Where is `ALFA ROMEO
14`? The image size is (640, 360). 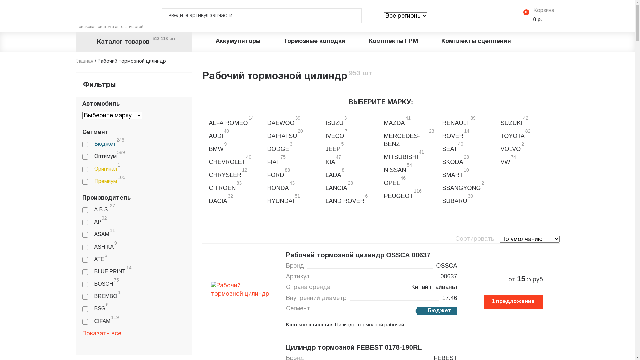
ALFA ROMEO
14 is located at coordinates (235, 121).